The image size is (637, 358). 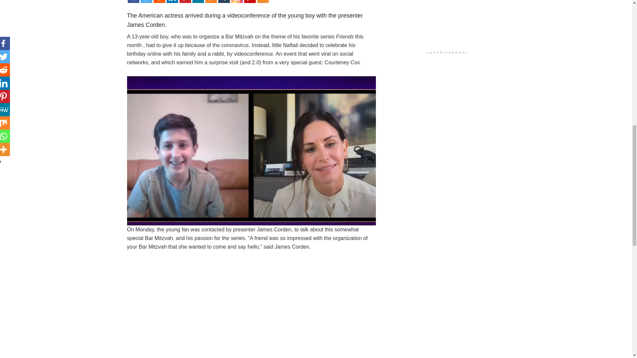 What do you see at coordinates (211, 1) in the screenshot?
I see `Mix` at bounding box center [211, 1].